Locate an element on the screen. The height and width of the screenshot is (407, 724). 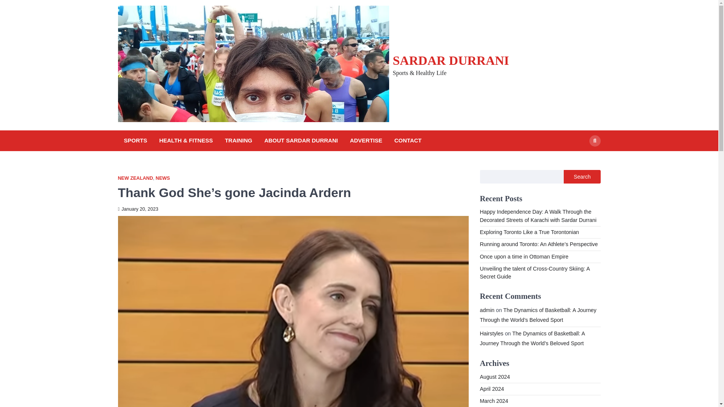
Once upon a time in Ottoman Empire is located at coordinates (524, 256).